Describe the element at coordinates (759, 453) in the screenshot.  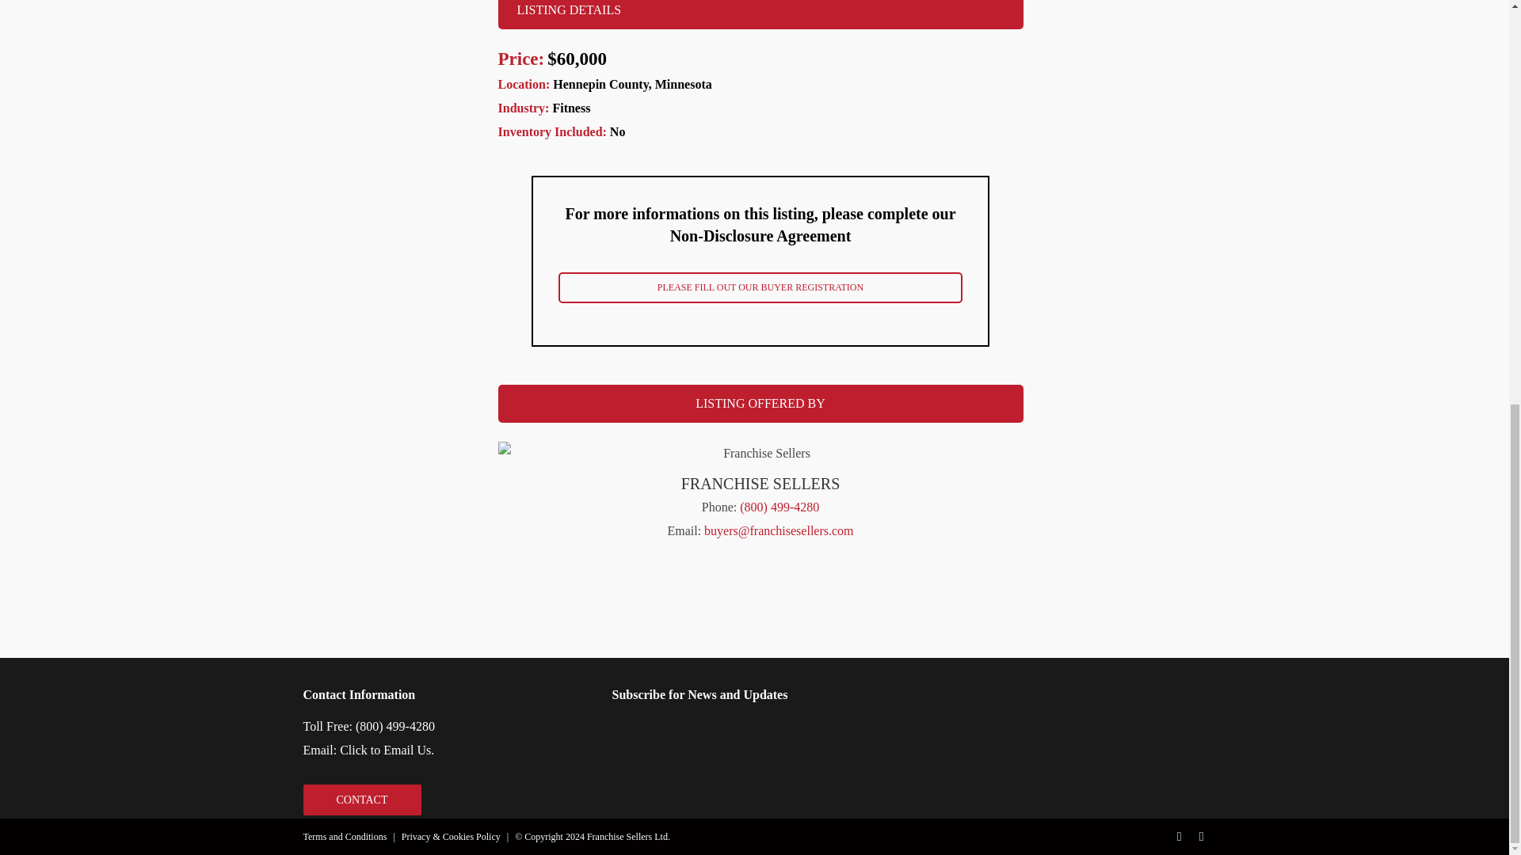
I see `Franchise Sellers` at that location.